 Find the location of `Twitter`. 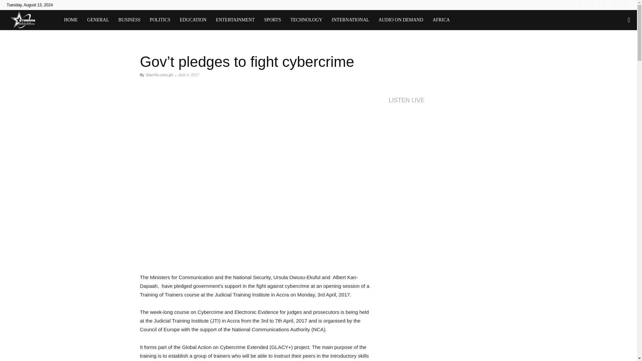

Twitter is located at coordinates (614, 5).